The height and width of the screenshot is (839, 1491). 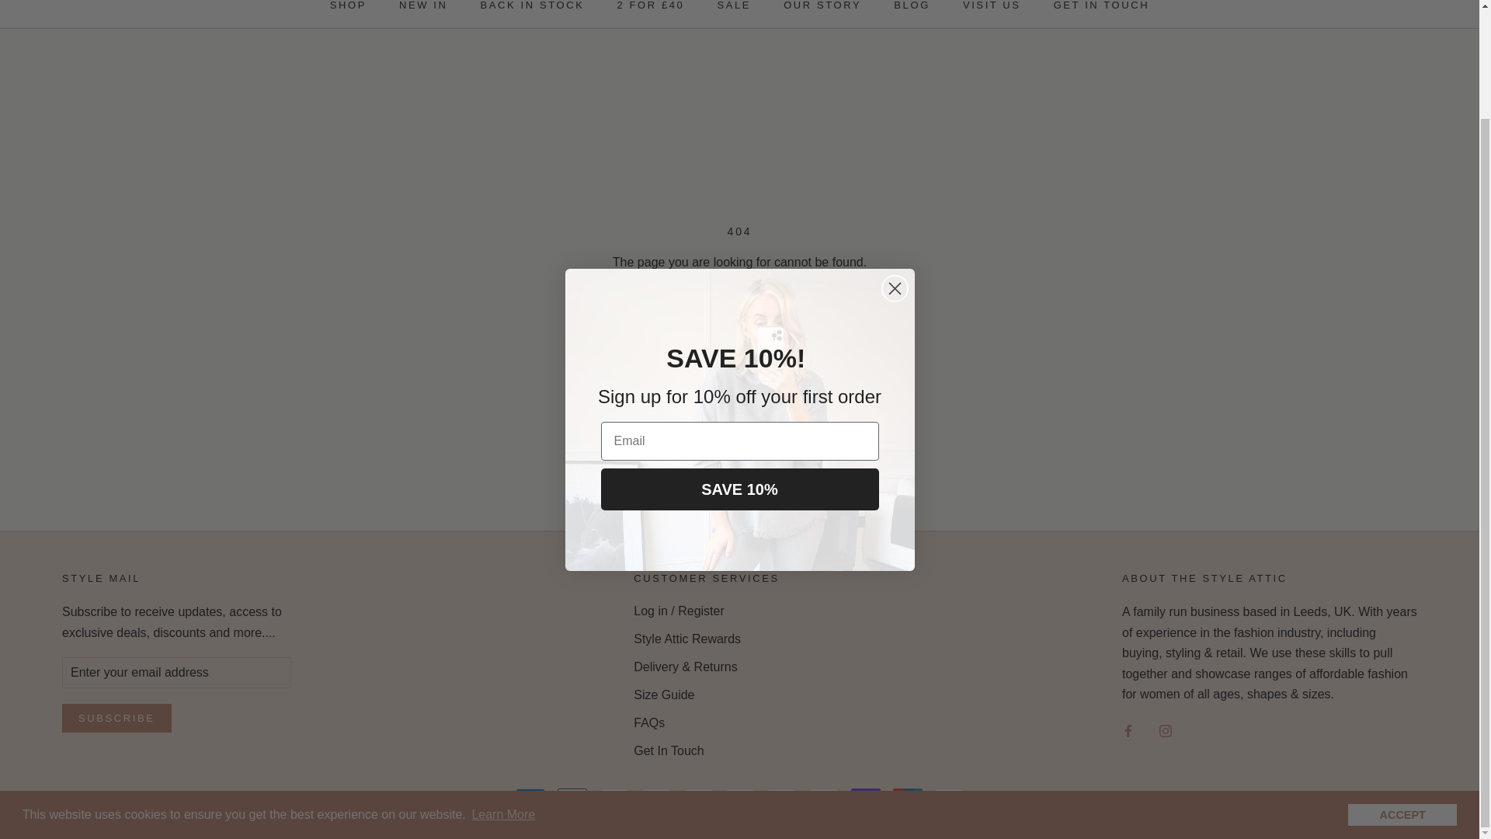 I want to click on Maestro, so click(x=739, y=797).